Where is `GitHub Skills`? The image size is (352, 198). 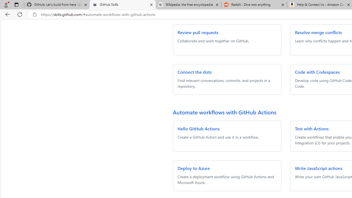 GitHub Skills is located at coordinates (122, 5).